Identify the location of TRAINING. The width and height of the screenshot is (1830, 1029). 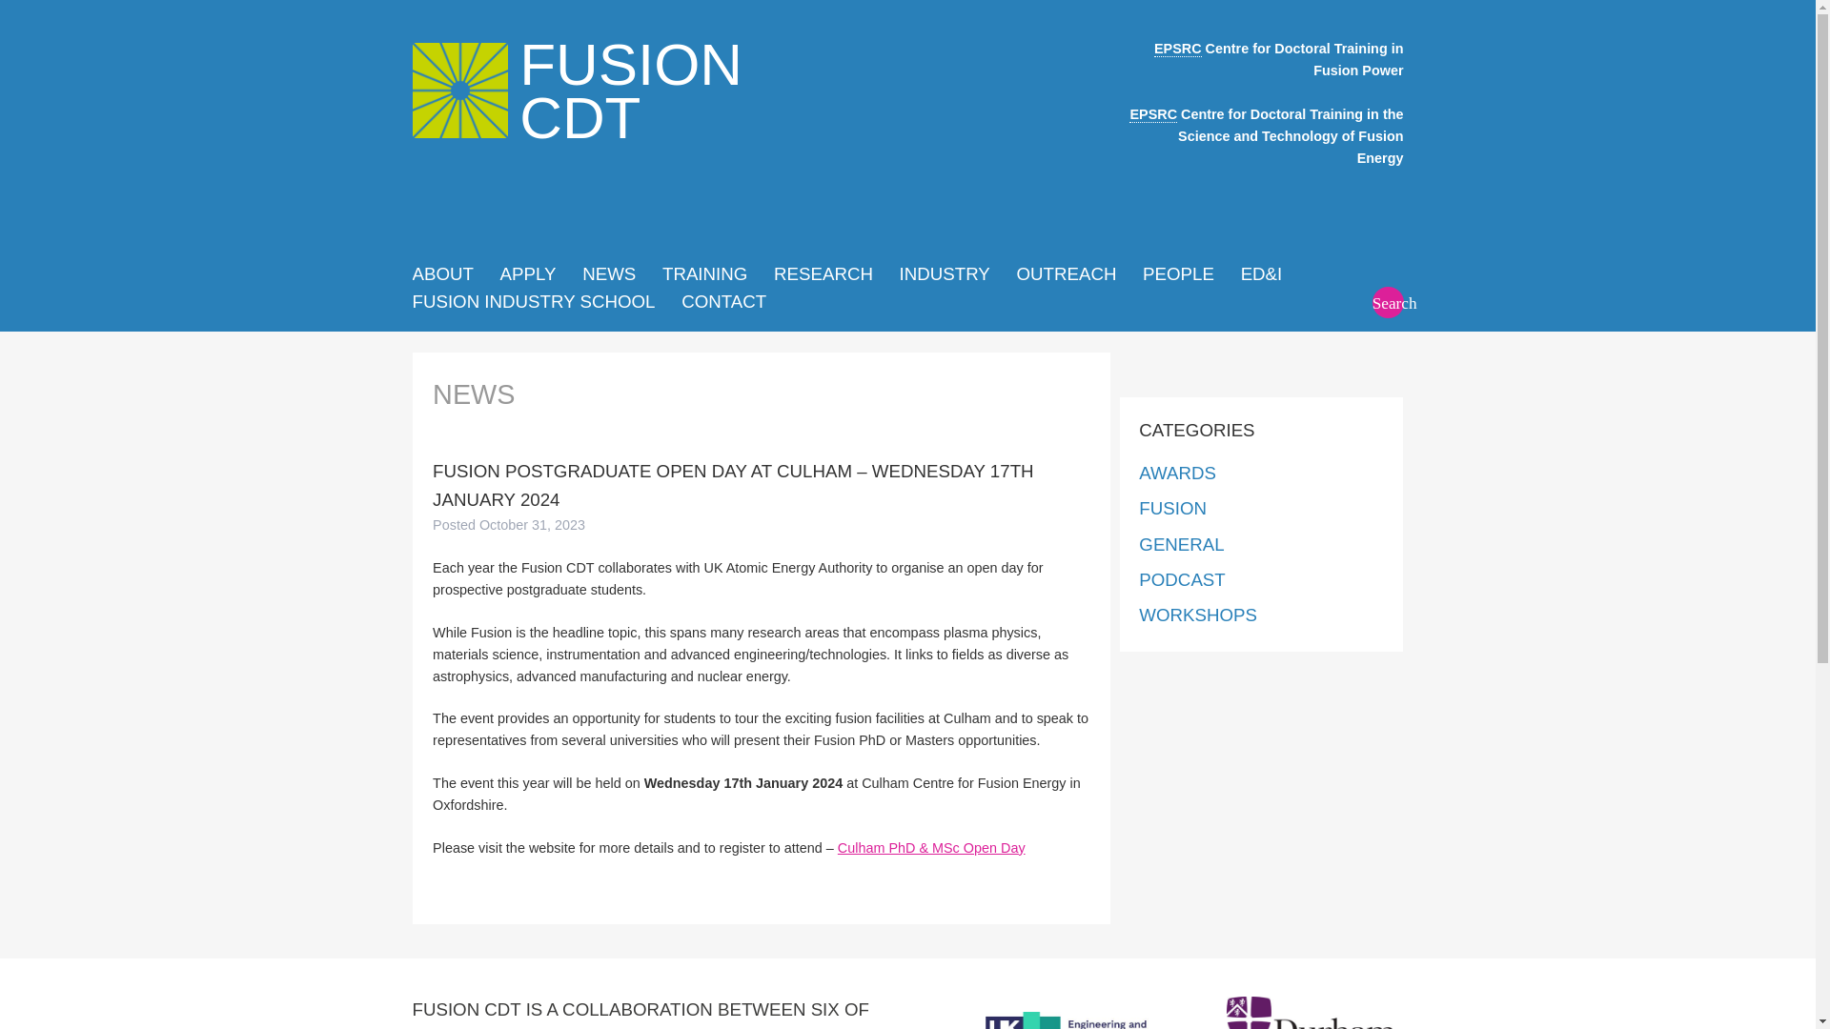
(578, 88).